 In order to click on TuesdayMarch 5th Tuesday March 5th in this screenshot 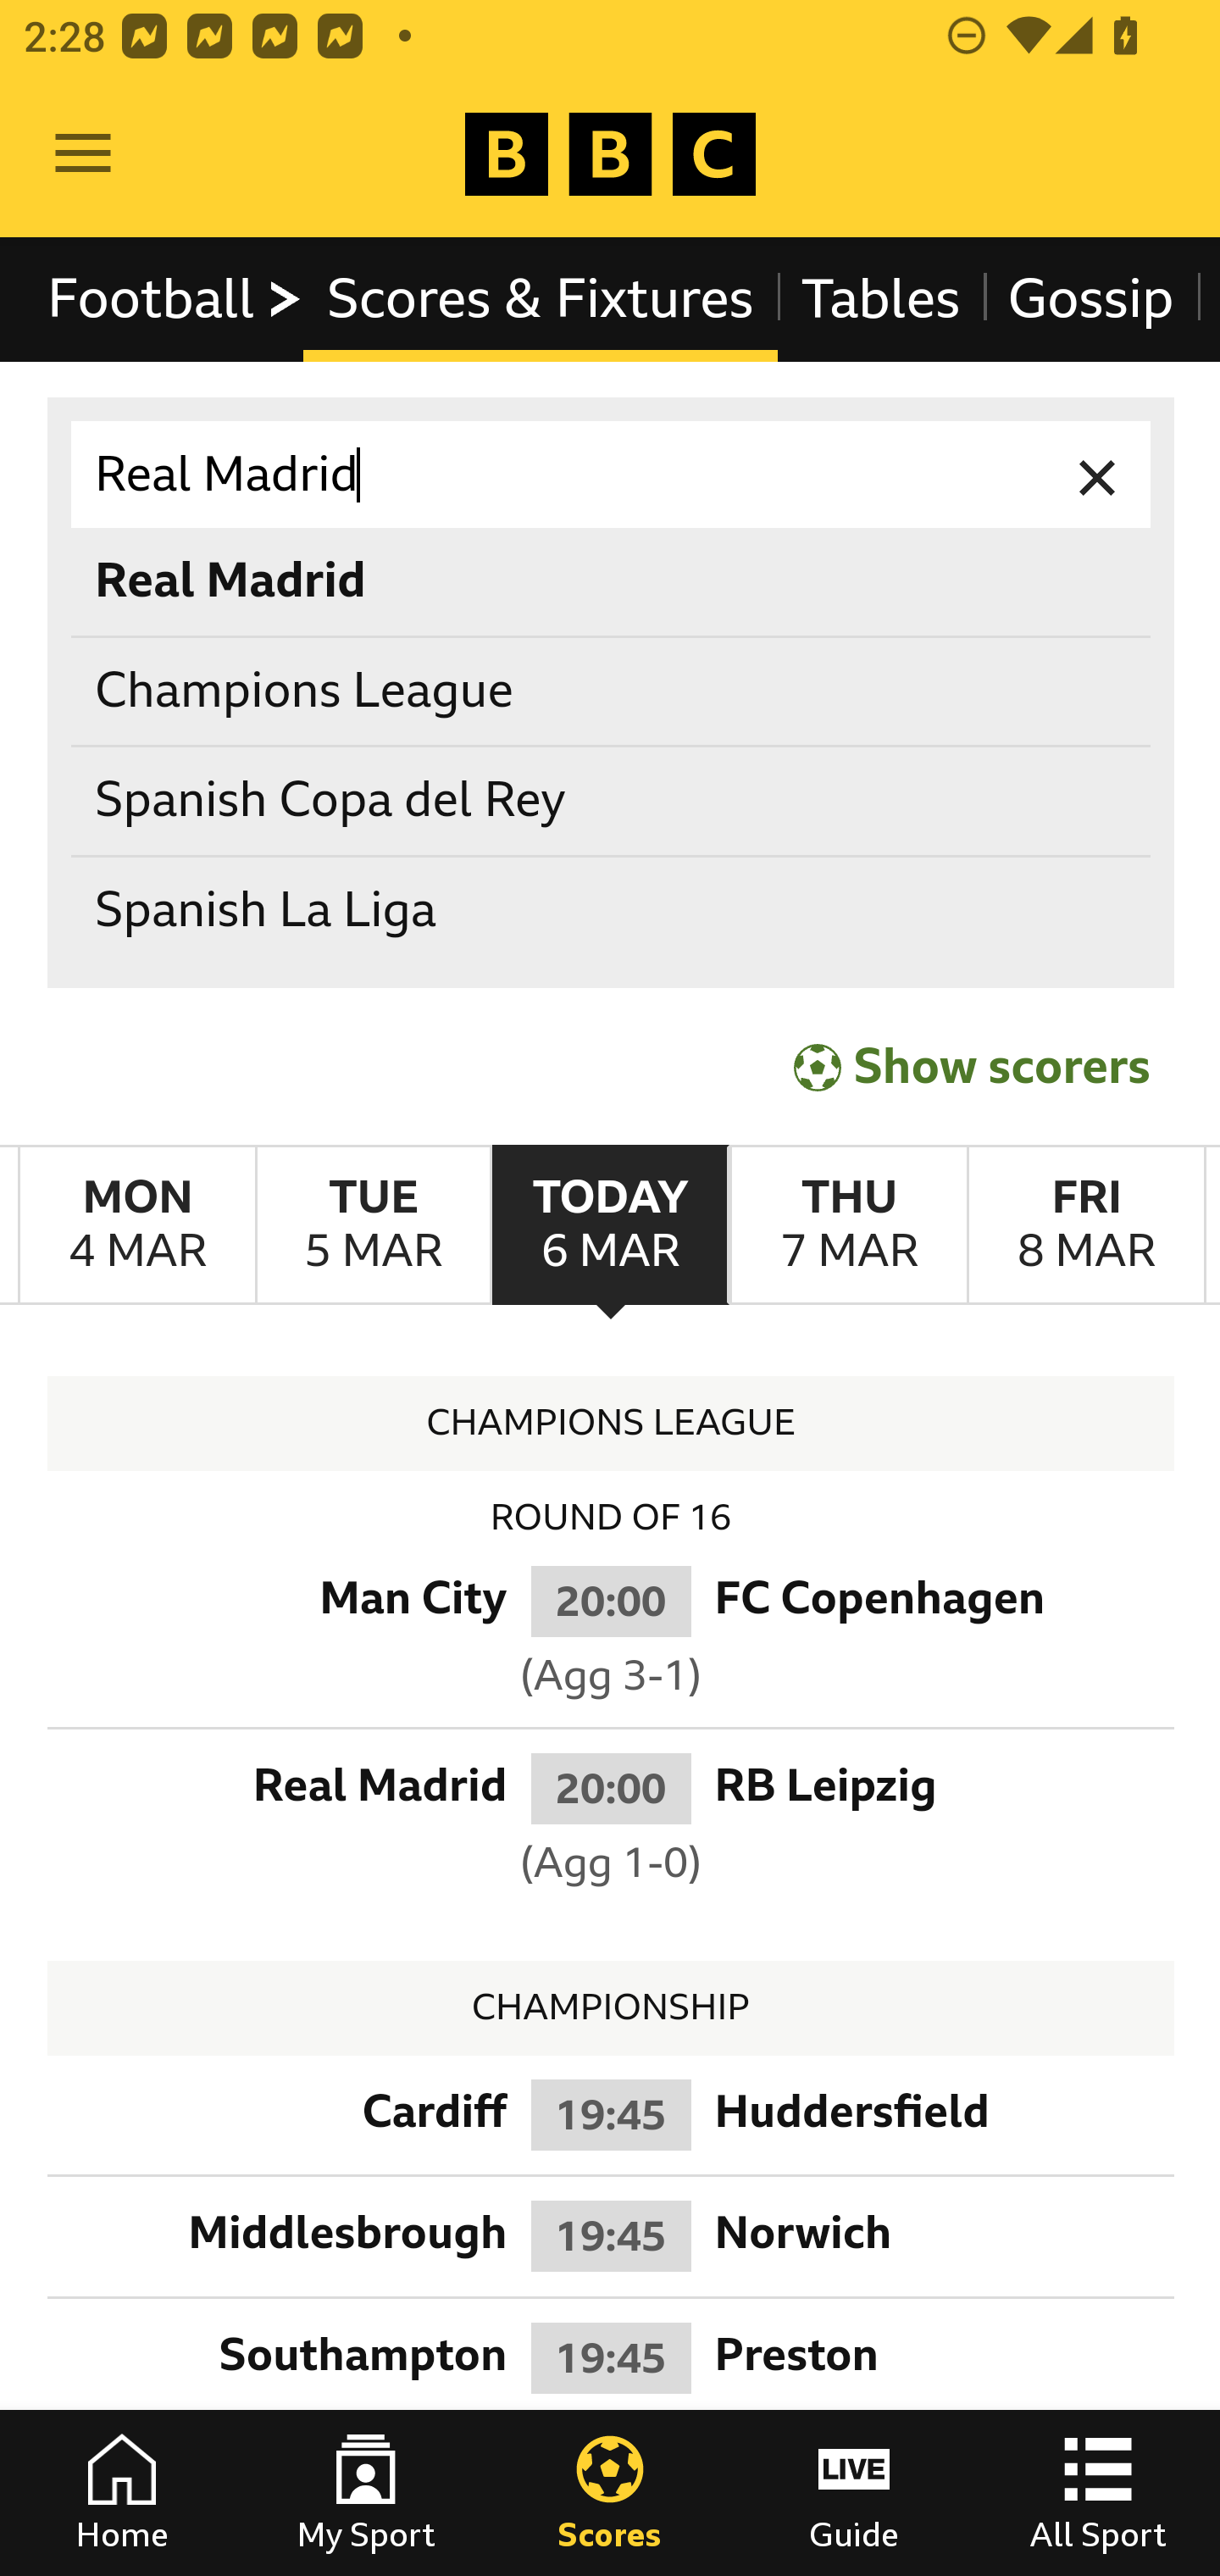, I will do `click(373, 1224)`.